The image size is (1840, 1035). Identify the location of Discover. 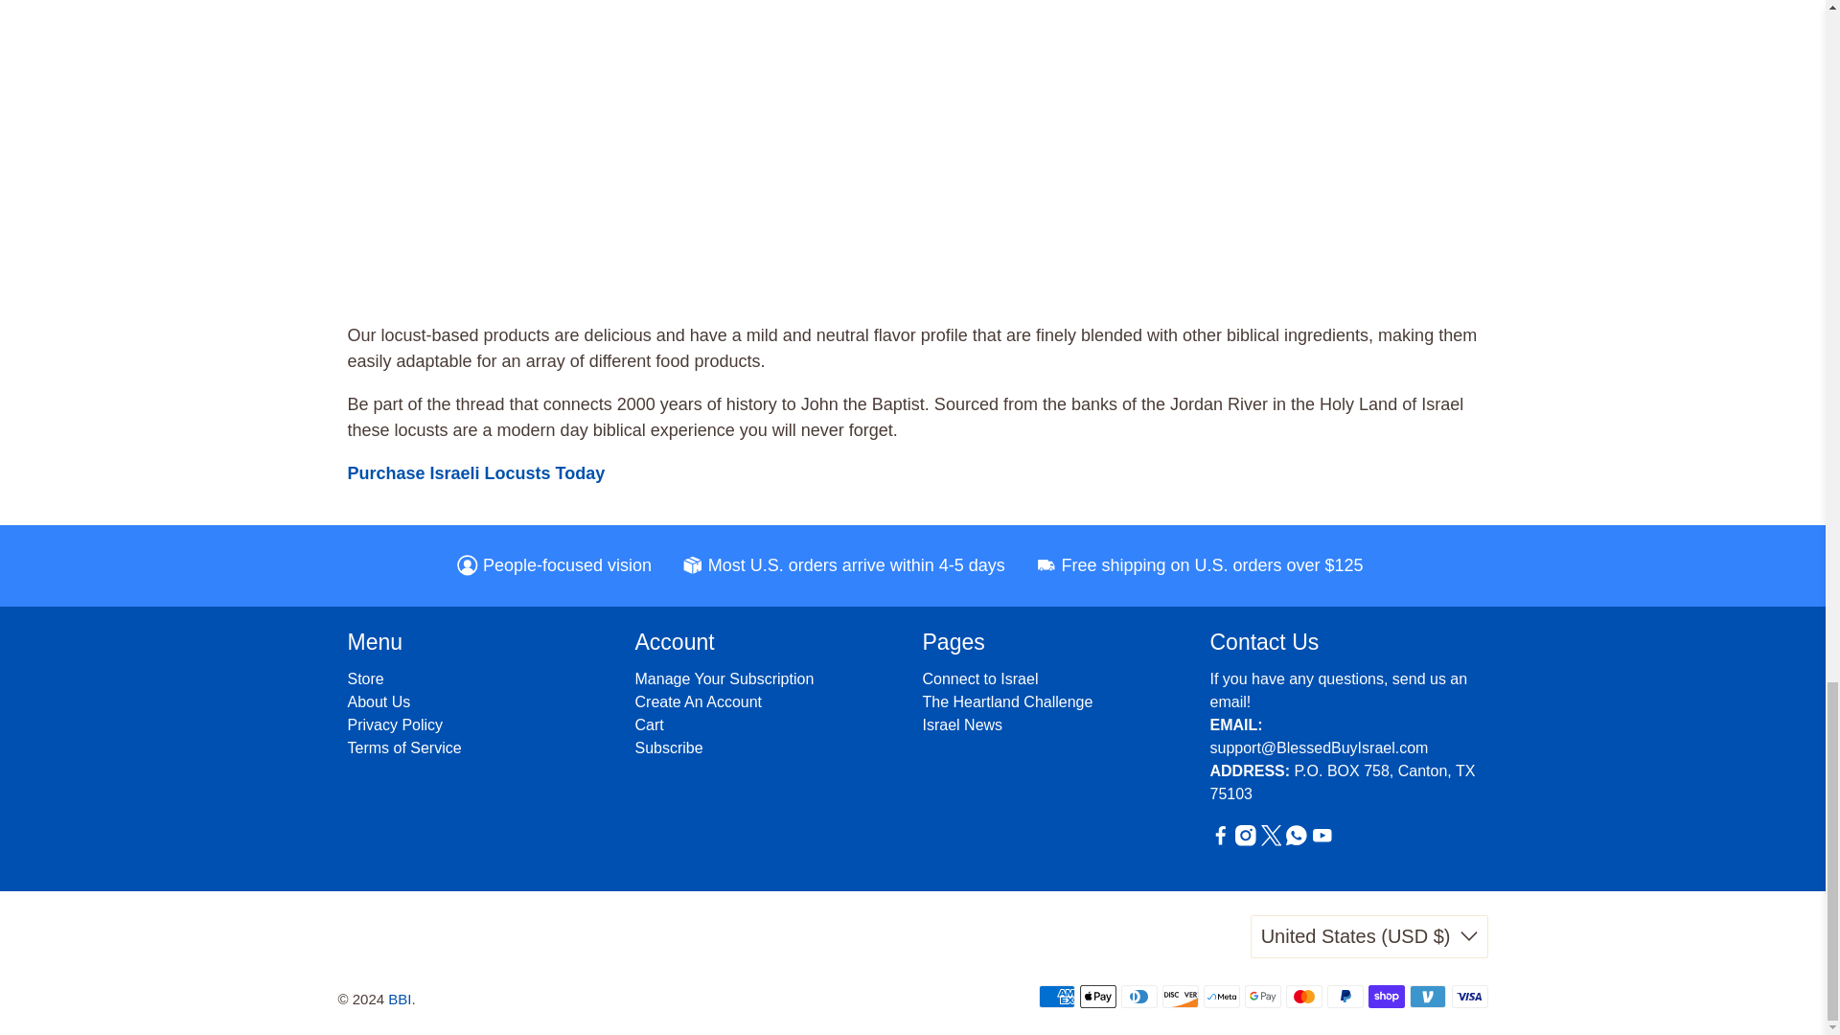
(1181, 997).